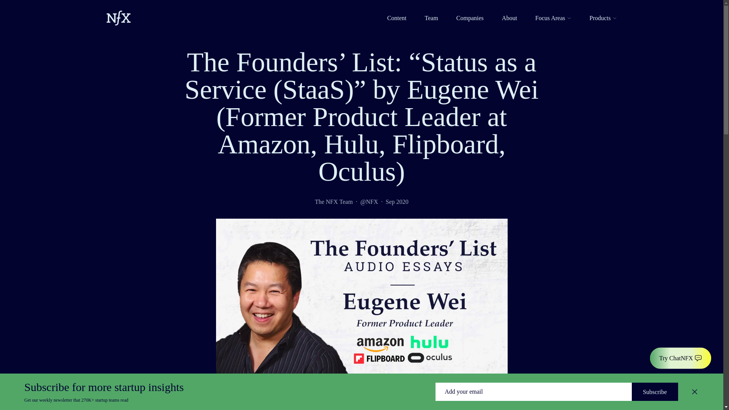 The height and width of the screenshot is (410, 729). I want to click on Products, so click(603, 18).